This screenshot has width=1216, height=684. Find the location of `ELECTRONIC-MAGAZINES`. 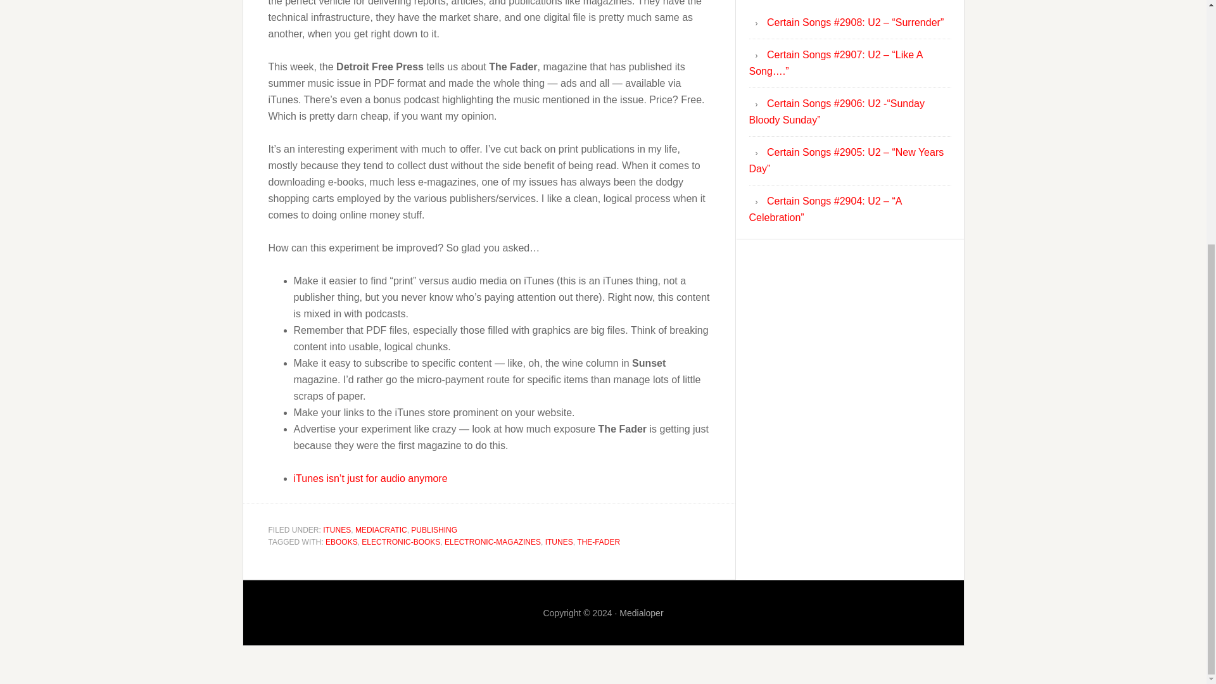

ELECTRONIC-MAGAZINES is located at coordinates (493, 541).